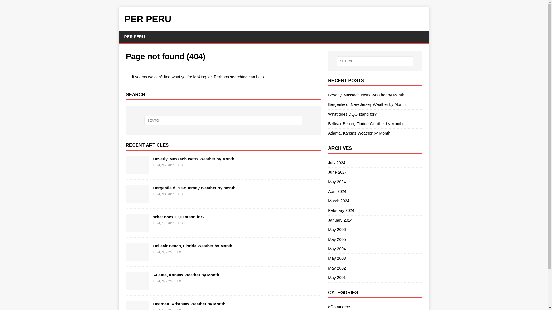 This screenshot has width=552, height=310. I want to click on What does DQO stand for?, so click(352, 114).